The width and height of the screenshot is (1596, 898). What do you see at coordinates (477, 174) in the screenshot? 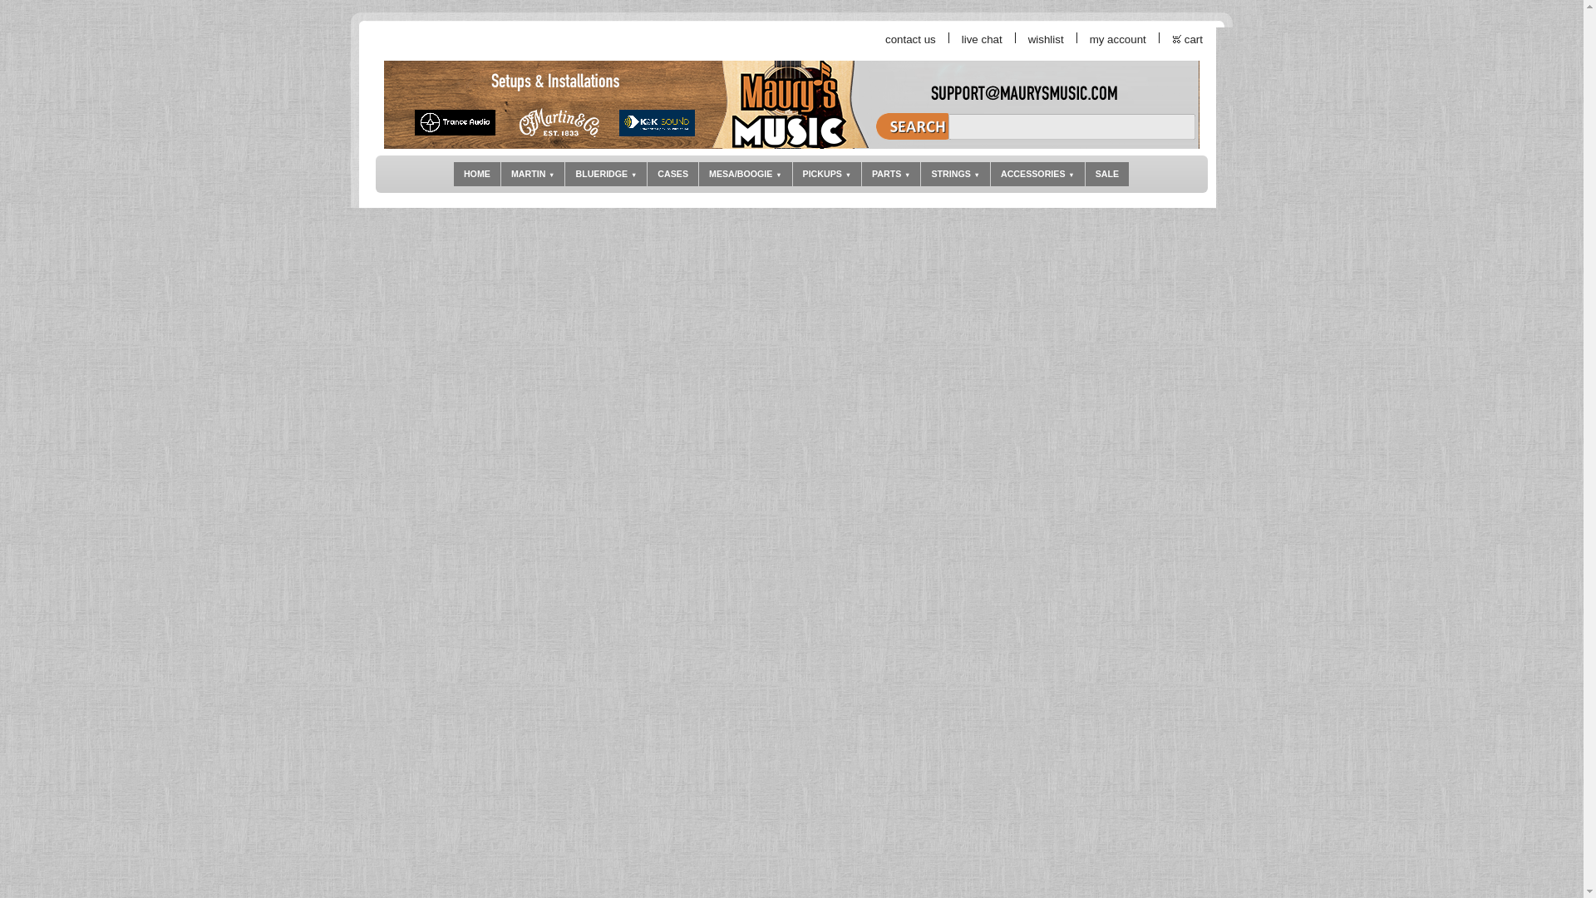
I see `HOME` at bounding box center [477, 174].